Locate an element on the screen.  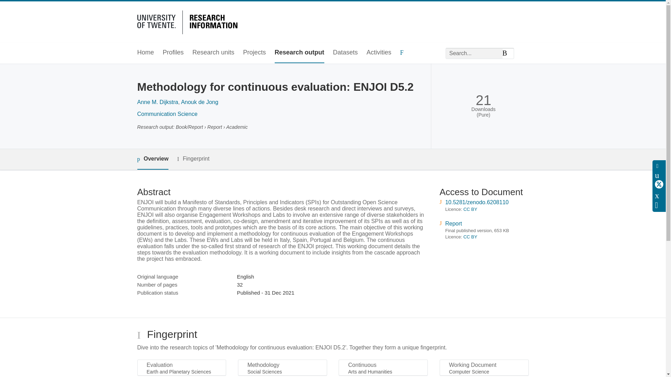
Anouk de Jong is located at coordinates (200, 102).